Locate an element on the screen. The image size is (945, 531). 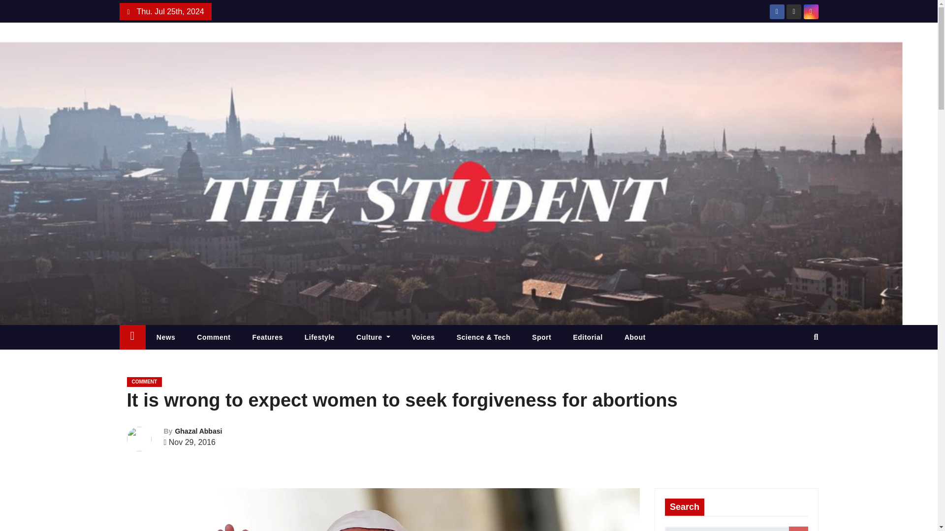
News is located at coordinates (165, 336).